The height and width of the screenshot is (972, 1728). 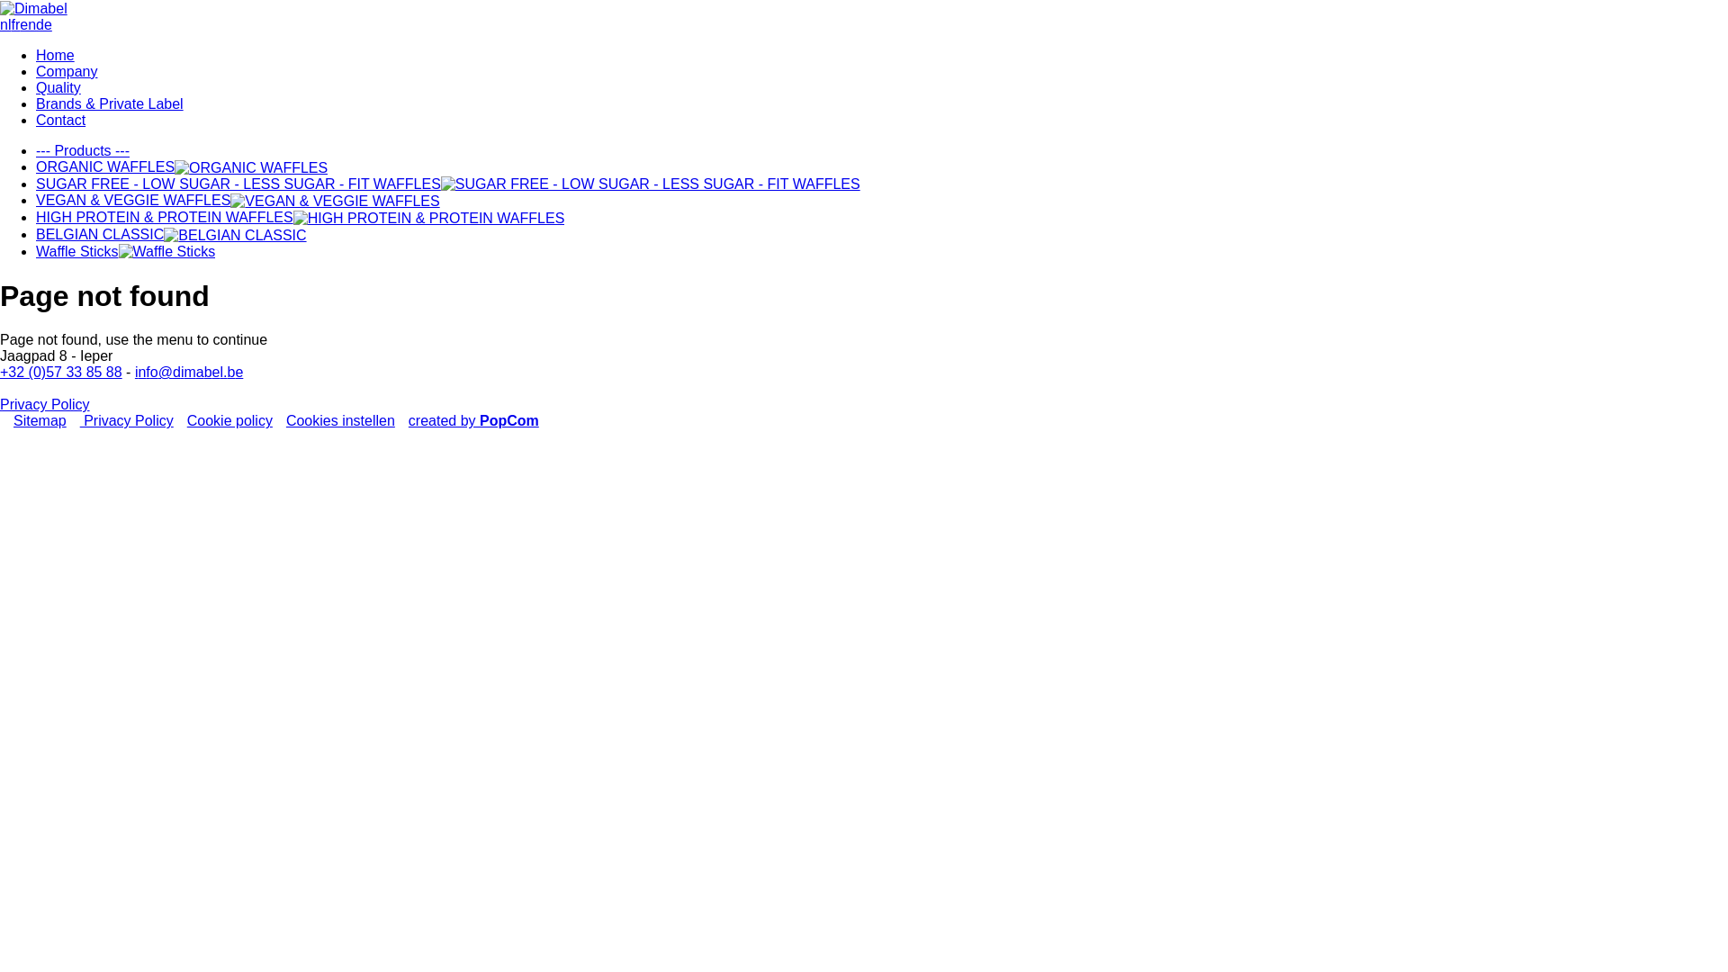 What do you see at coordinates (340, 421) in the screenshot?
I see `Cookies instellen` at bounding box center [340, 421].